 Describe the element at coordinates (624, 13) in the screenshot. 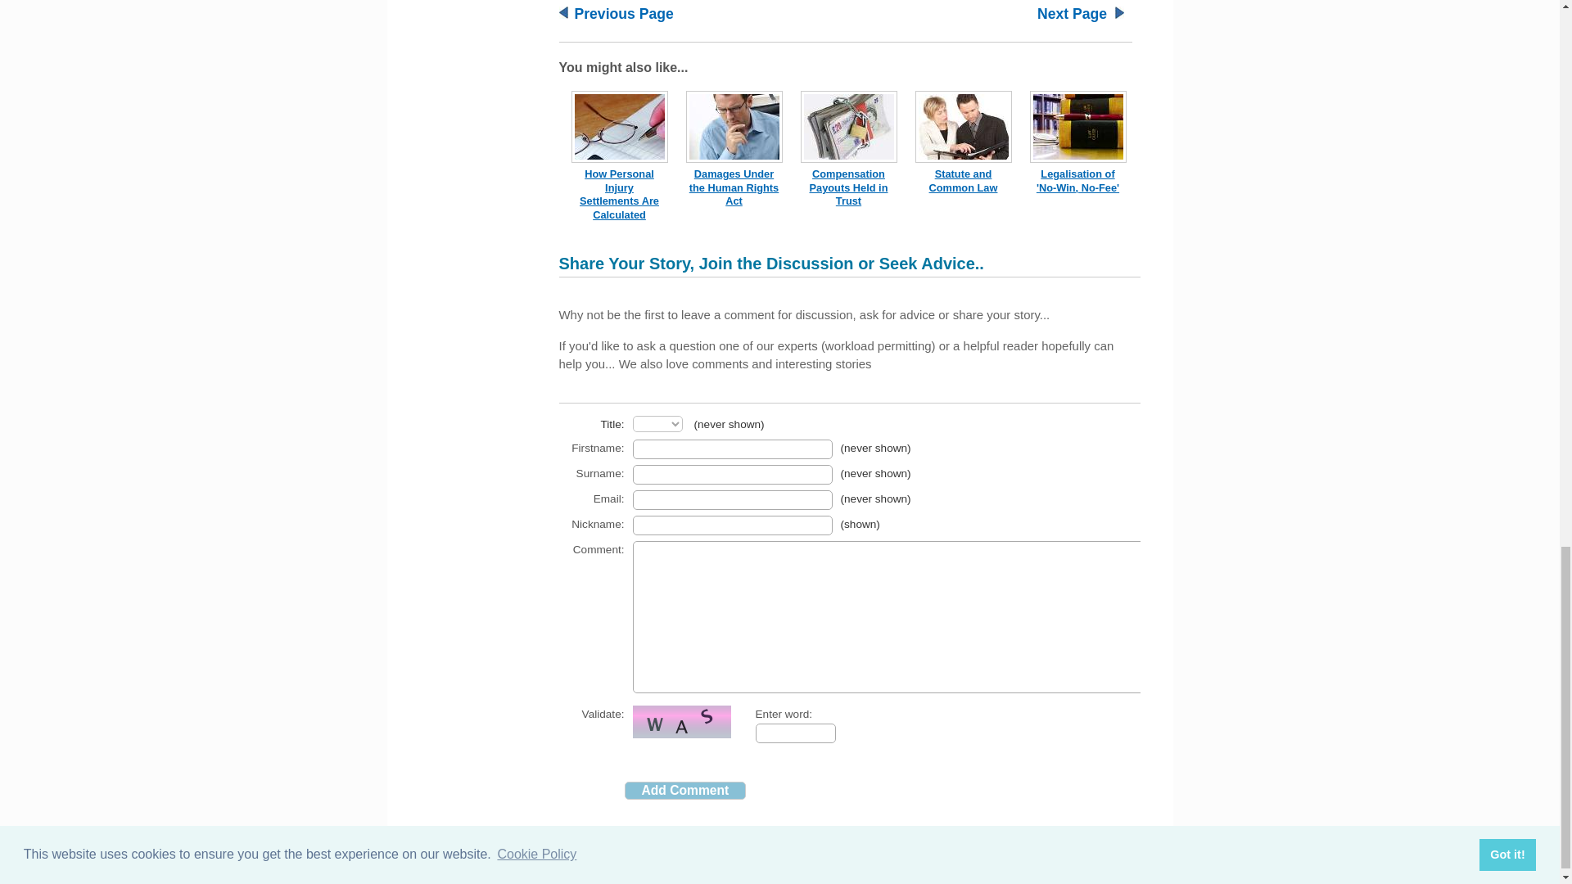

I see `Previous Page` at that location.